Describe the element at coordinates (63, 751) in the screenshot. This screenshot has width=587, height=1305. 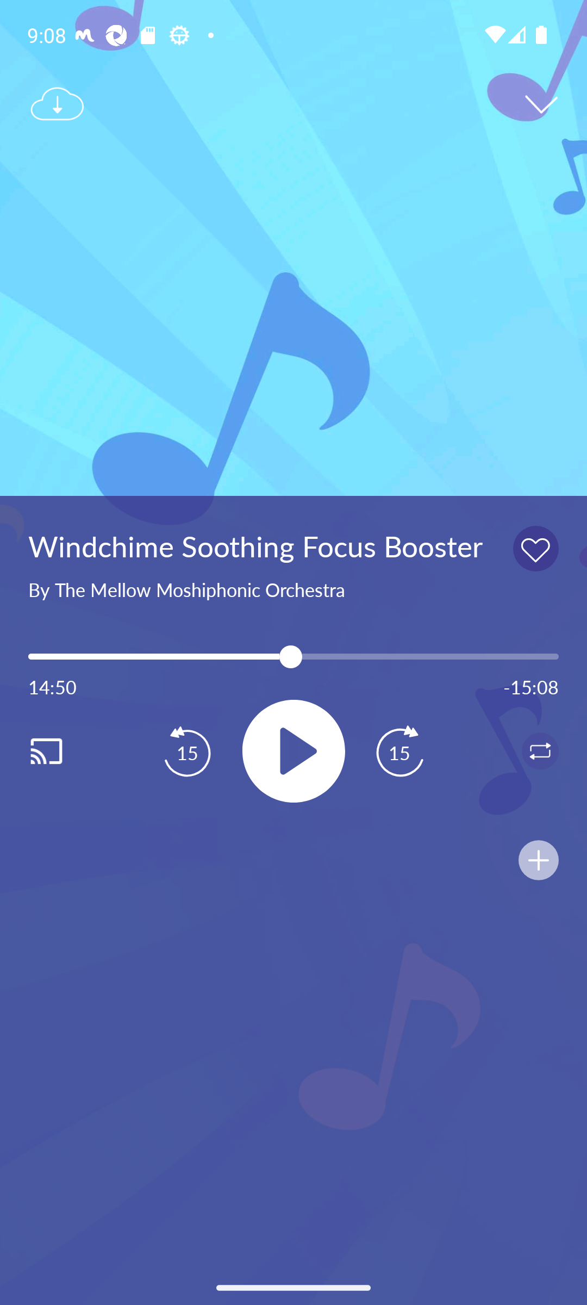
I see `Cast. Disconnected` at that location.